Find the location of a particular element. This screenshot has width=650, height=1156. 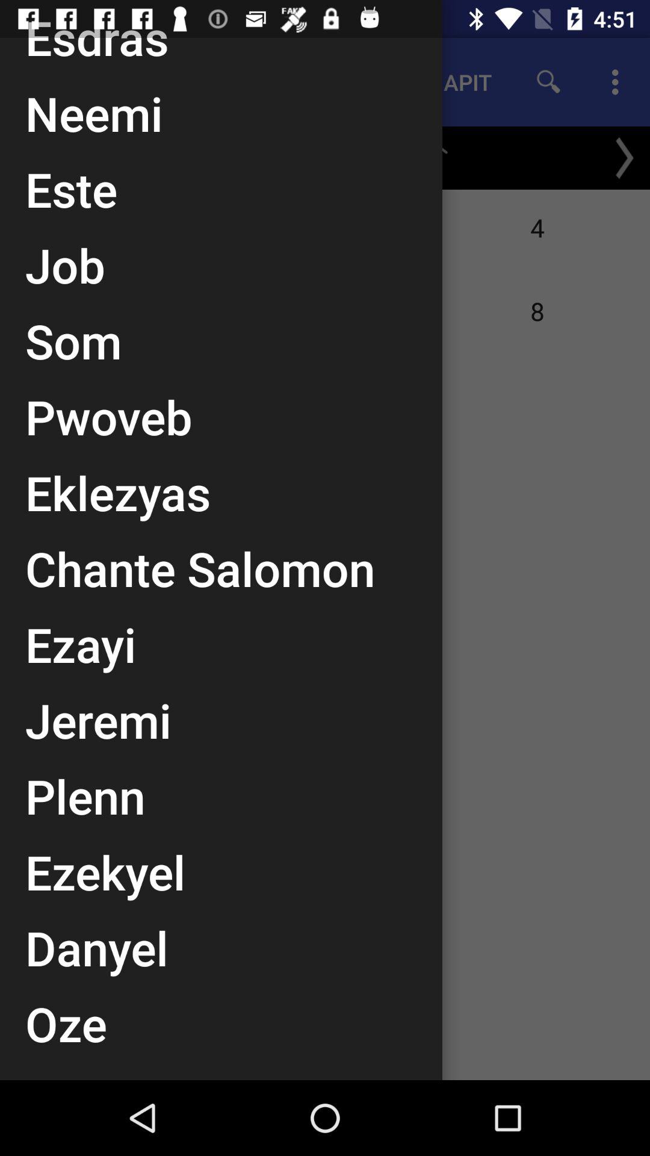

click on the option symbol which is  top right hand side is located at coordinates (619, 82).